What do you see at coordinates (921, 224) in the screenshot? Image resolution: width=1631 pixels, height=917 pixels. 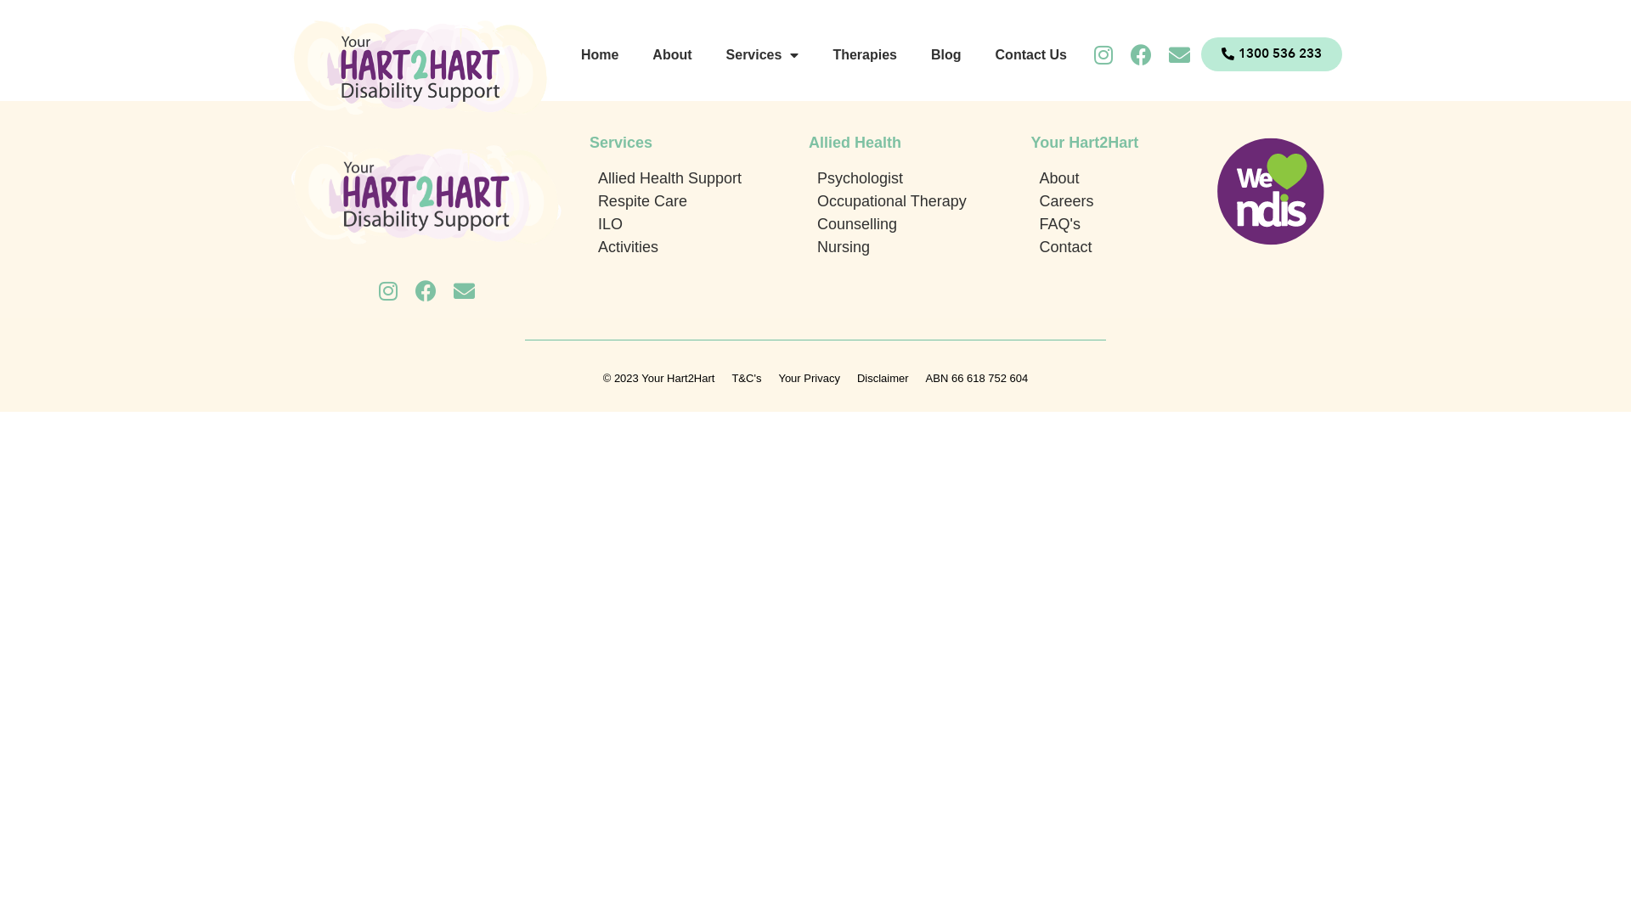 I see `Counselling` at bounding box center [921, 224].